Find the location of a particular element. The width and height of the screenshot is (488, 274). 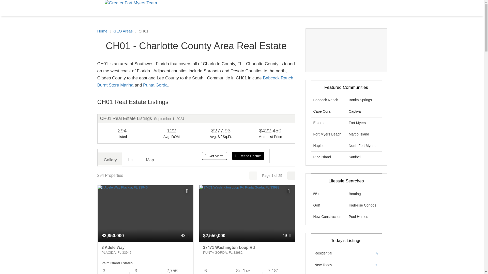

punta gorda real estate is located at coordinates (155, 85).